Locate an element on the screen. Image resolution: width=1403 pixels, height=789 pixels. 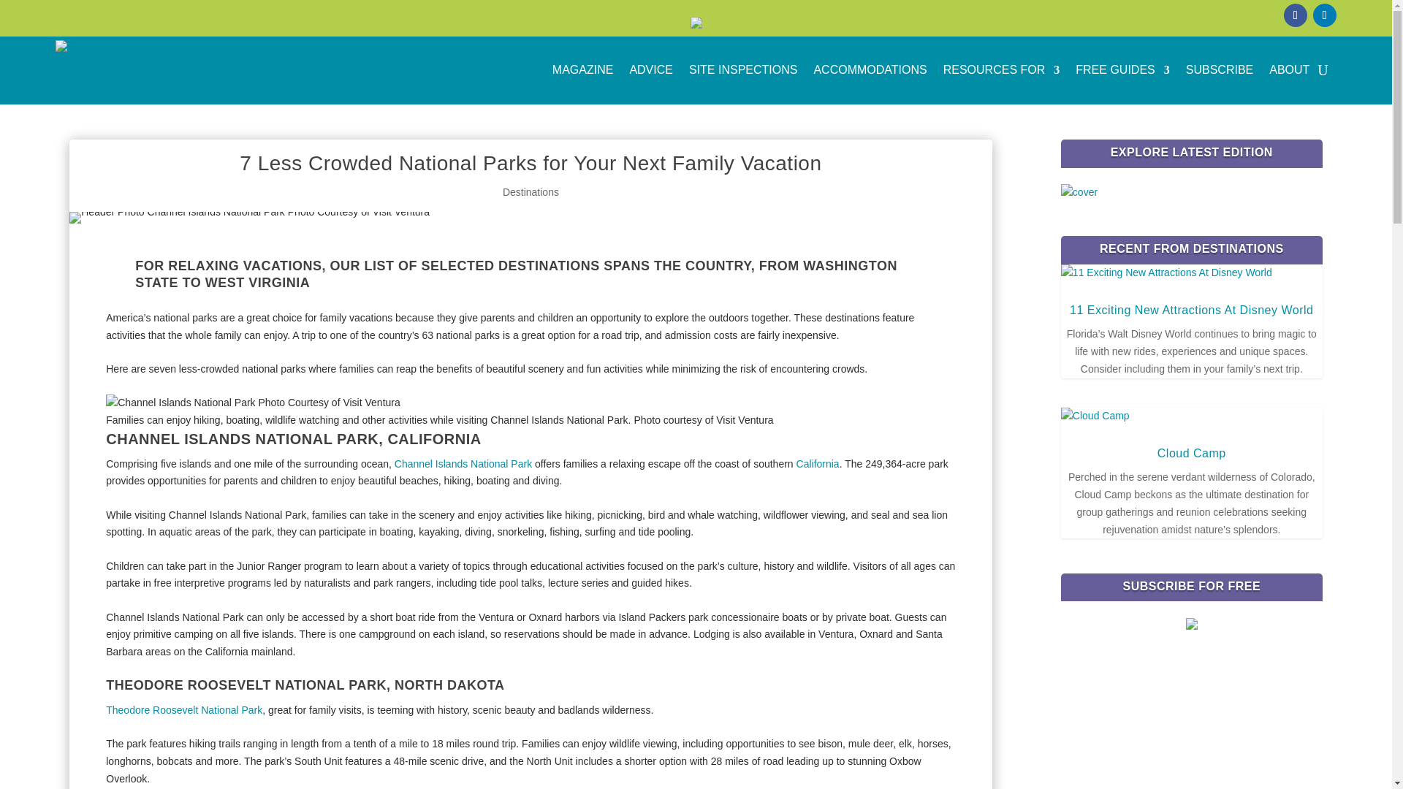
Destinations is located at coordinates (531, 191).